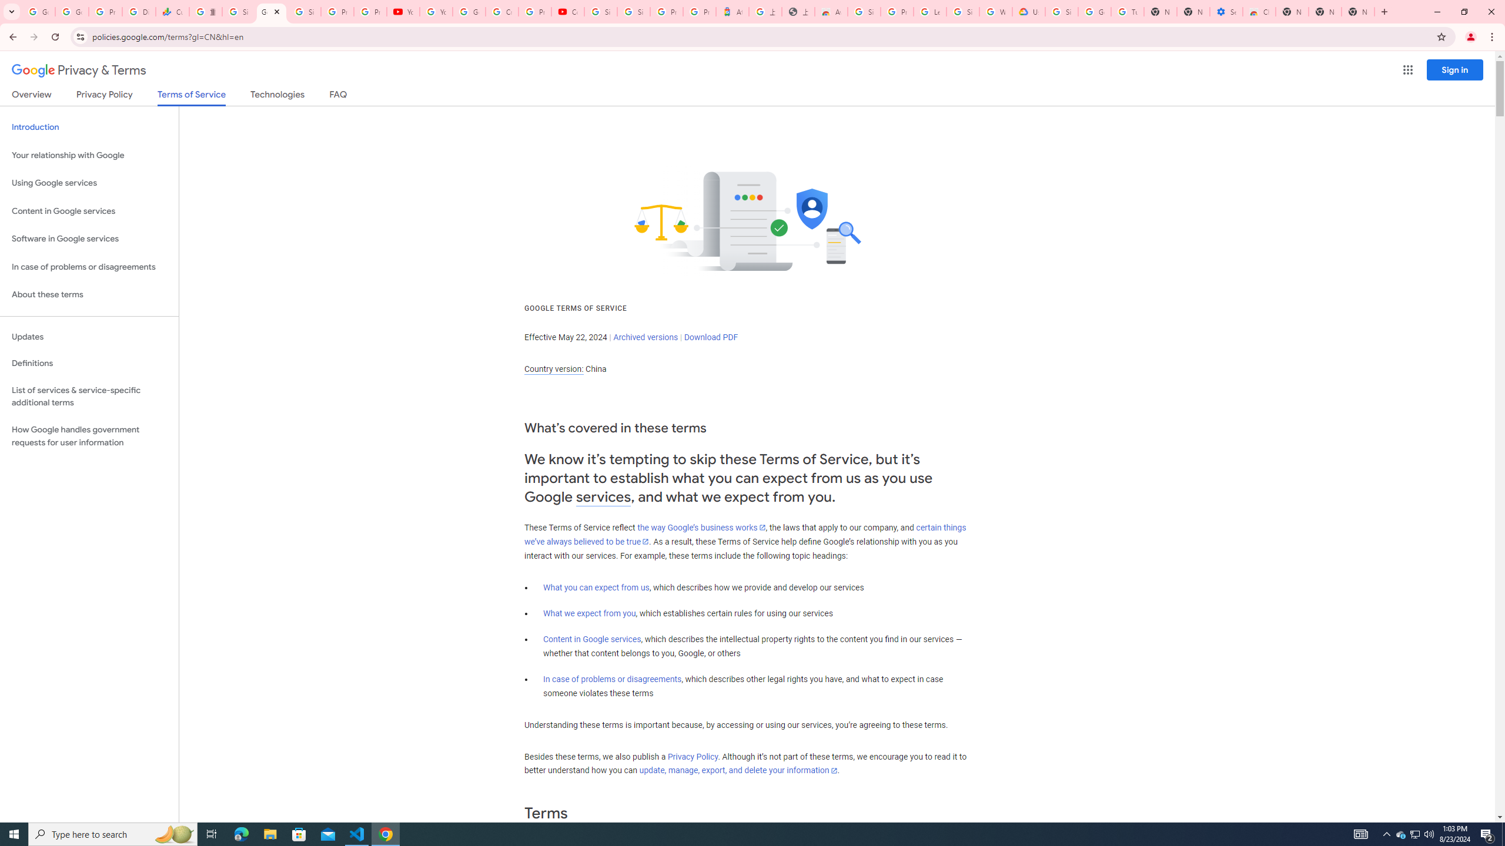 This screenshot has width=1505, height=846. Describe the element at coordinates (962, 12) in the screenshot. I see `Sign in - Google Accounts` at that location.